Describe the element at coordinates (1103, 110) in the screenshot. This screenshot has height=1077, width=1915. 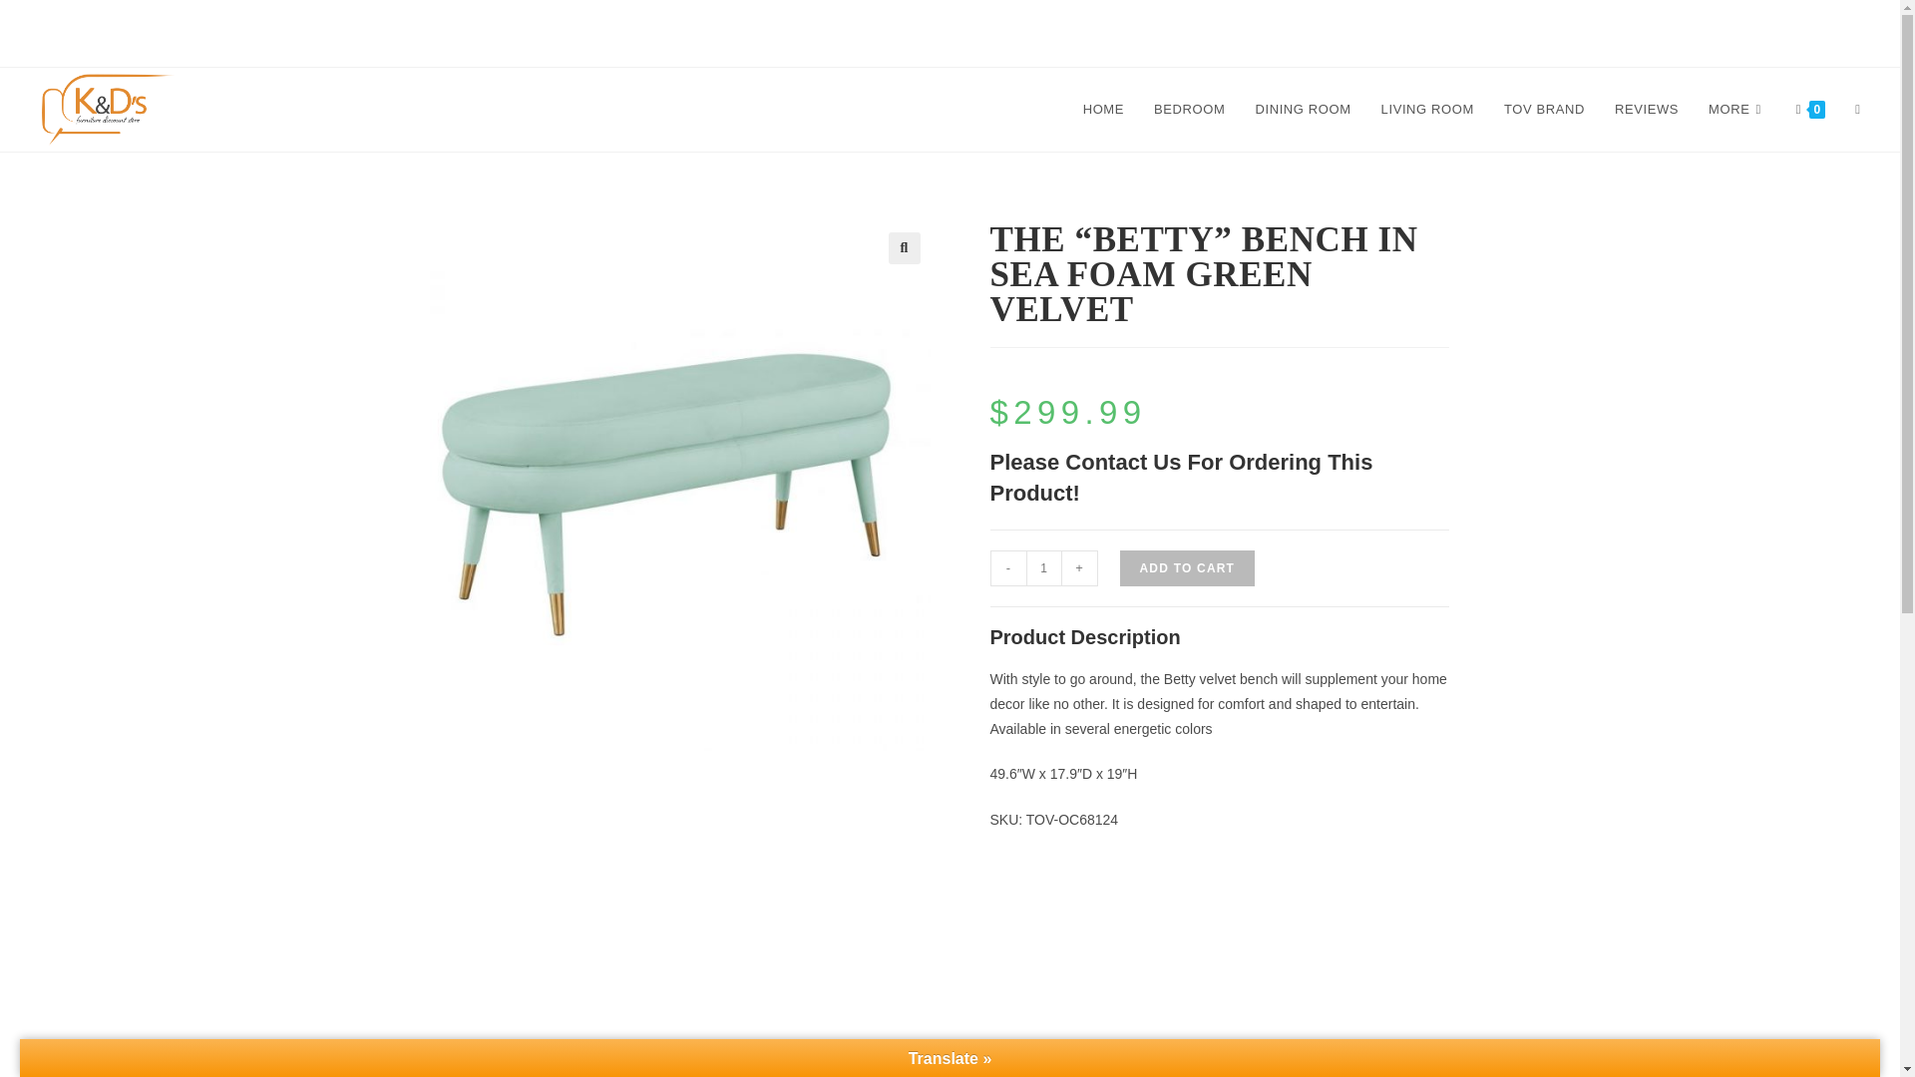
I see `HOME` at that location.